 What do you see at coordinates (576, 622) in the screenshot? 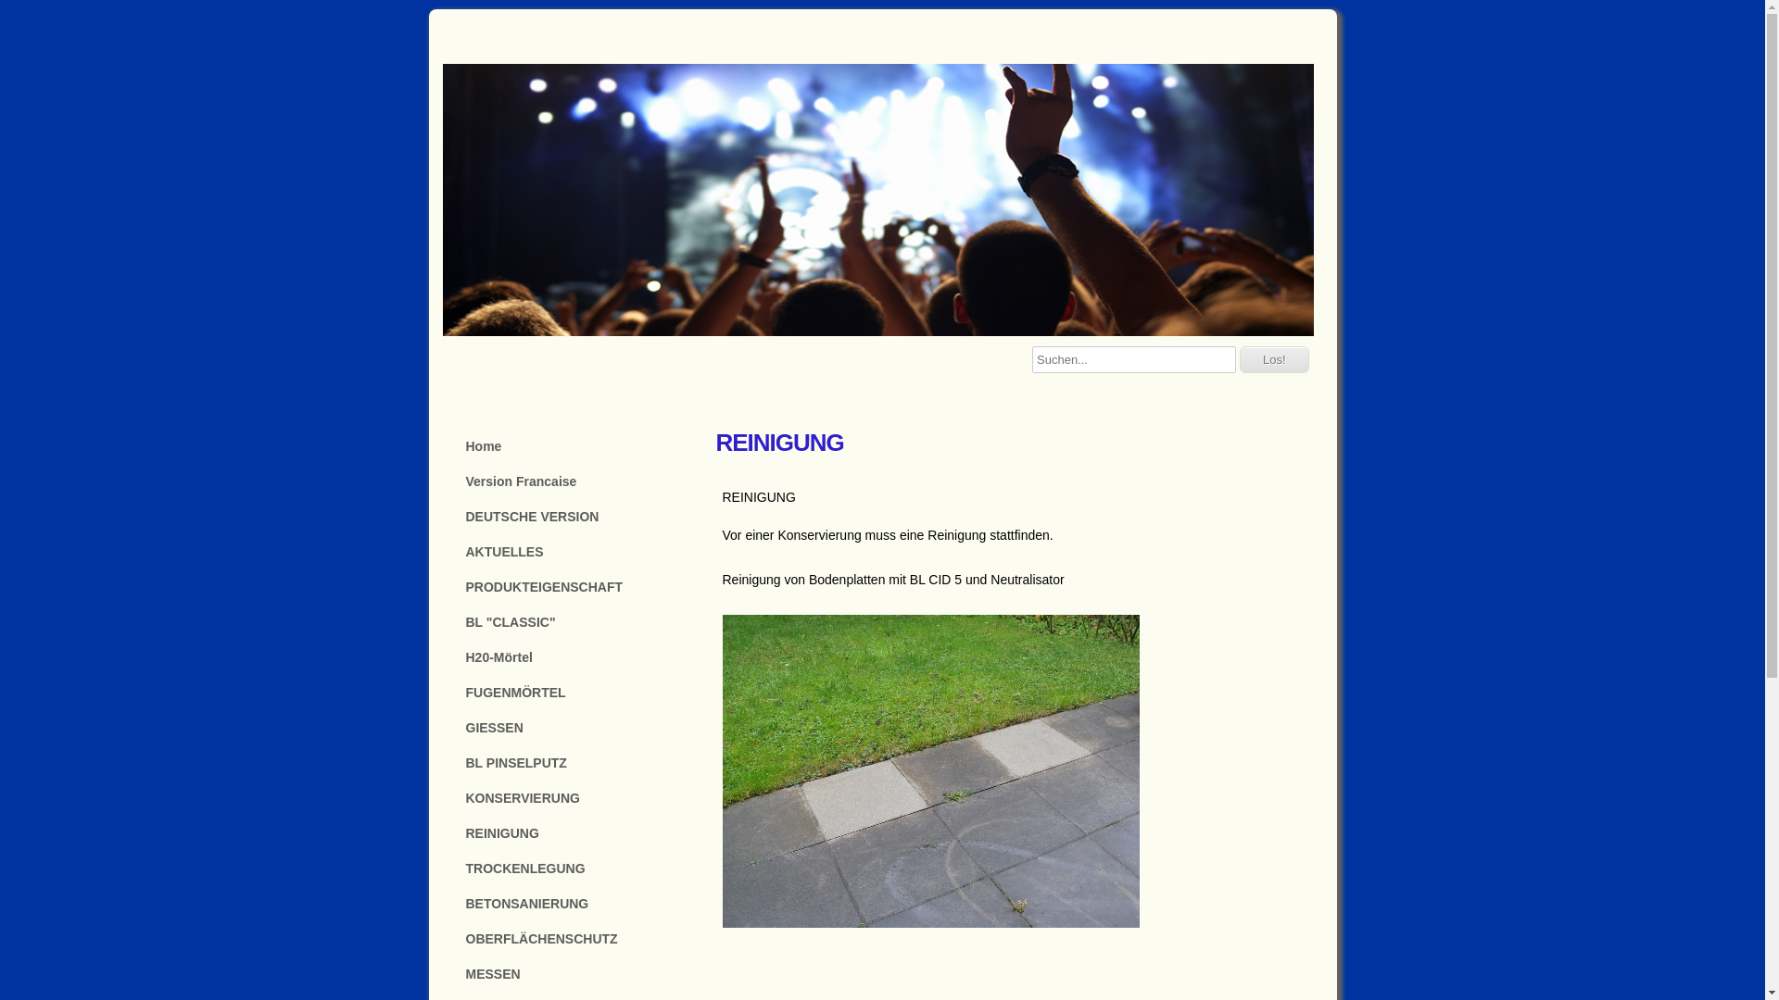
I see `BL "CLASSIC"` at bounding box center [576, 622].